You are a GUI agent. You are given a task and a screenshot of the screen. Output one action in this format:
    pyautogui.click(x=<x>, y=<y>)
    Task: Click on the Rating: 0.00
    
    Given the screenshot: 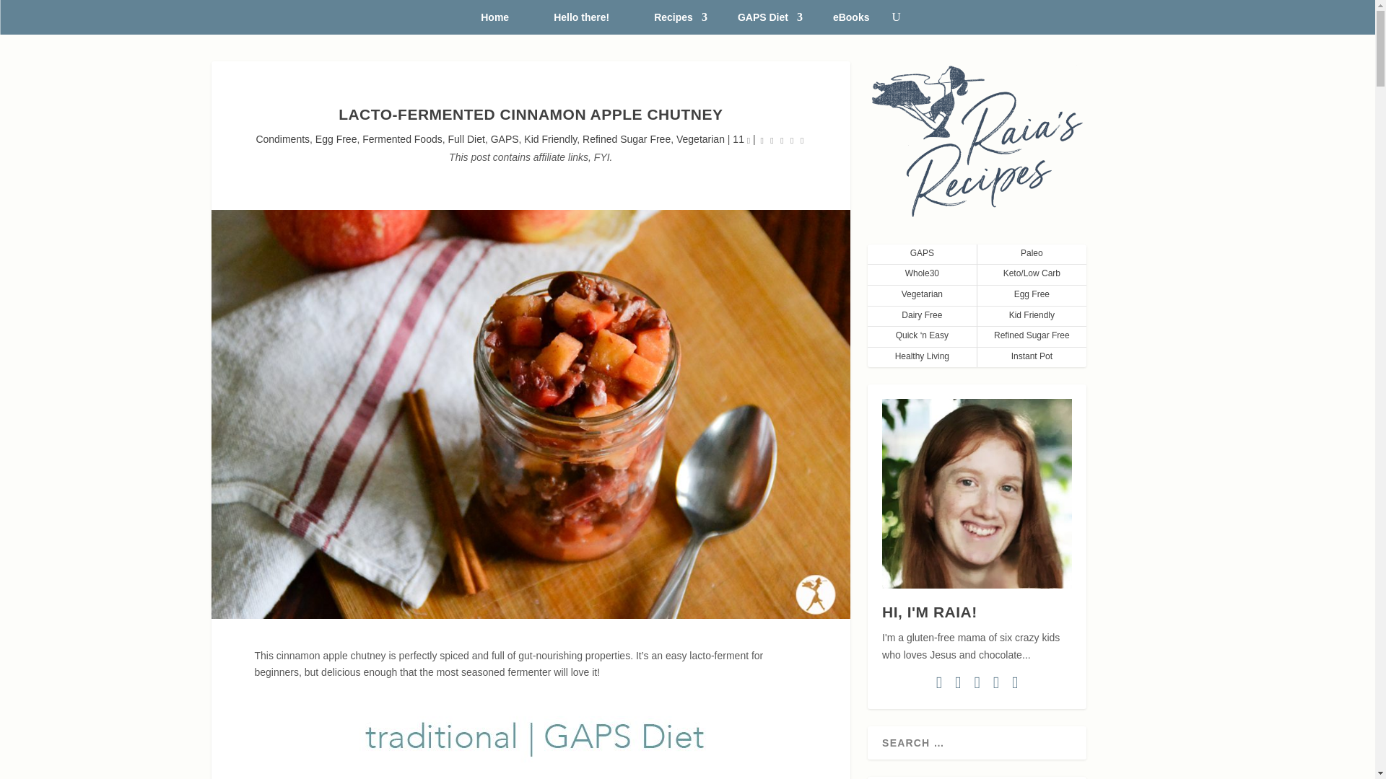 What is the action you would take?
    pyautogui.click(x=783, y=140)
    